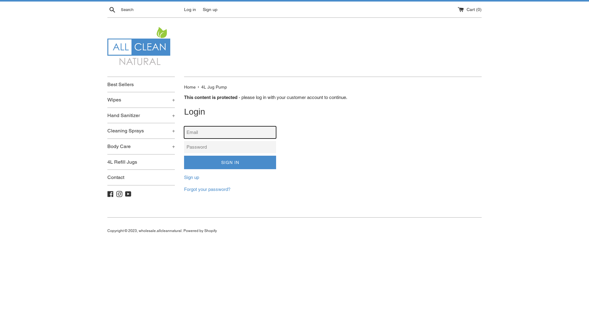  What do you see at coordinates (110, 194) in the screenshot?
I see `Facebook` at bounding box center [110, 194].